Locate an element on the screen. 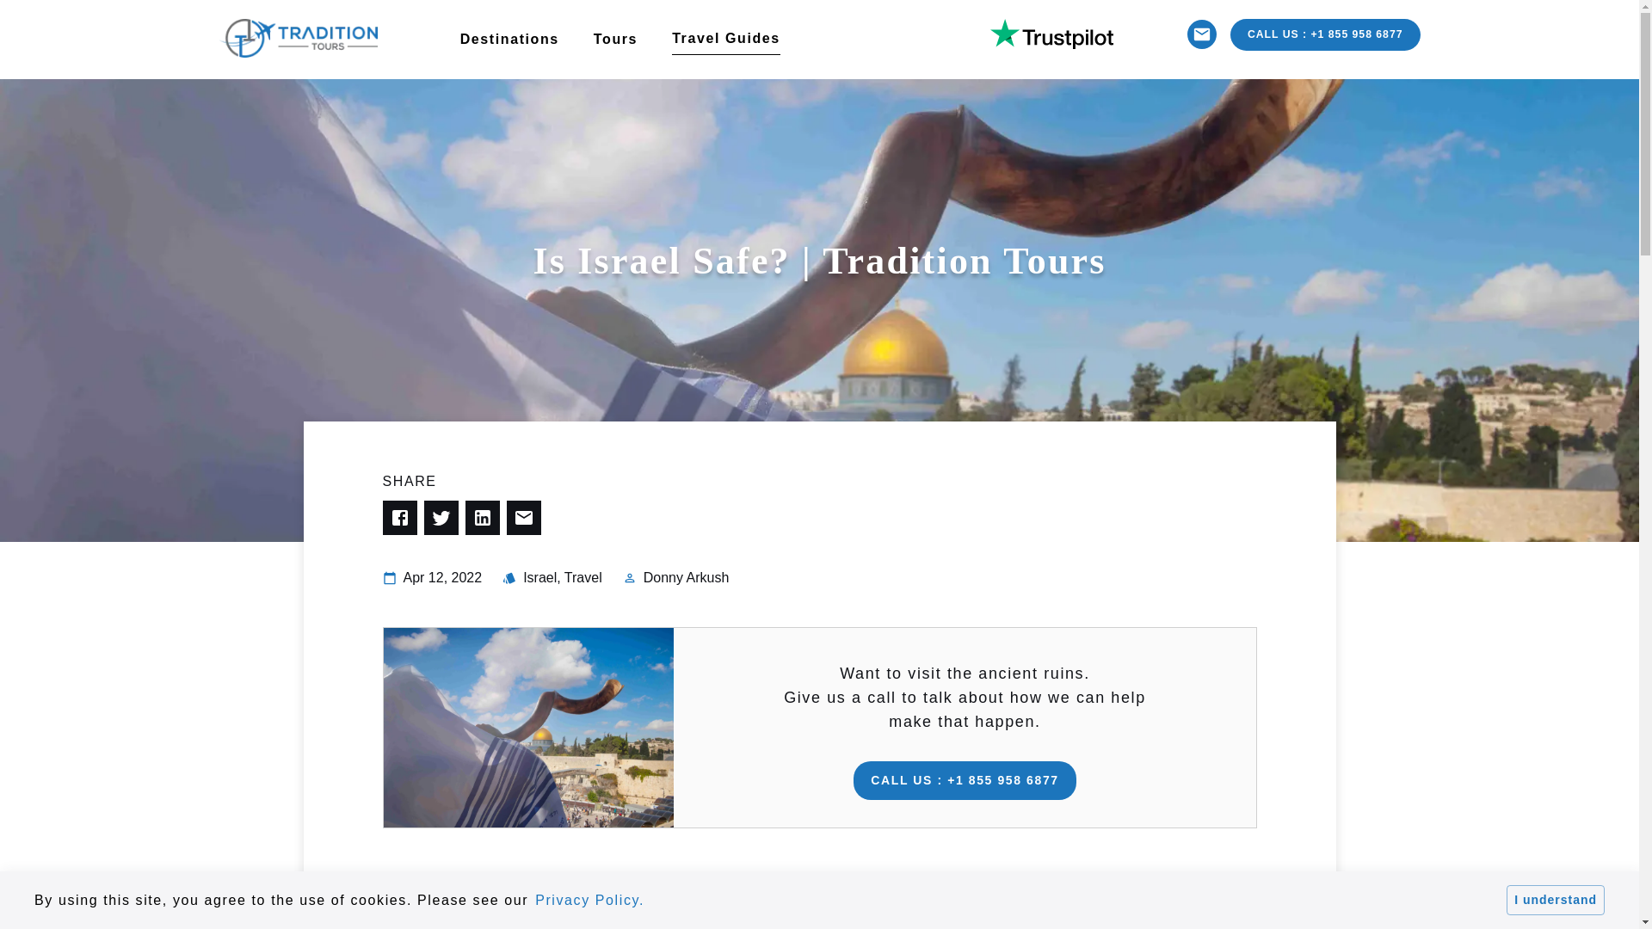 The height and width of the screenshot is (929, 1652). logo is located at coordinates (297, 38).